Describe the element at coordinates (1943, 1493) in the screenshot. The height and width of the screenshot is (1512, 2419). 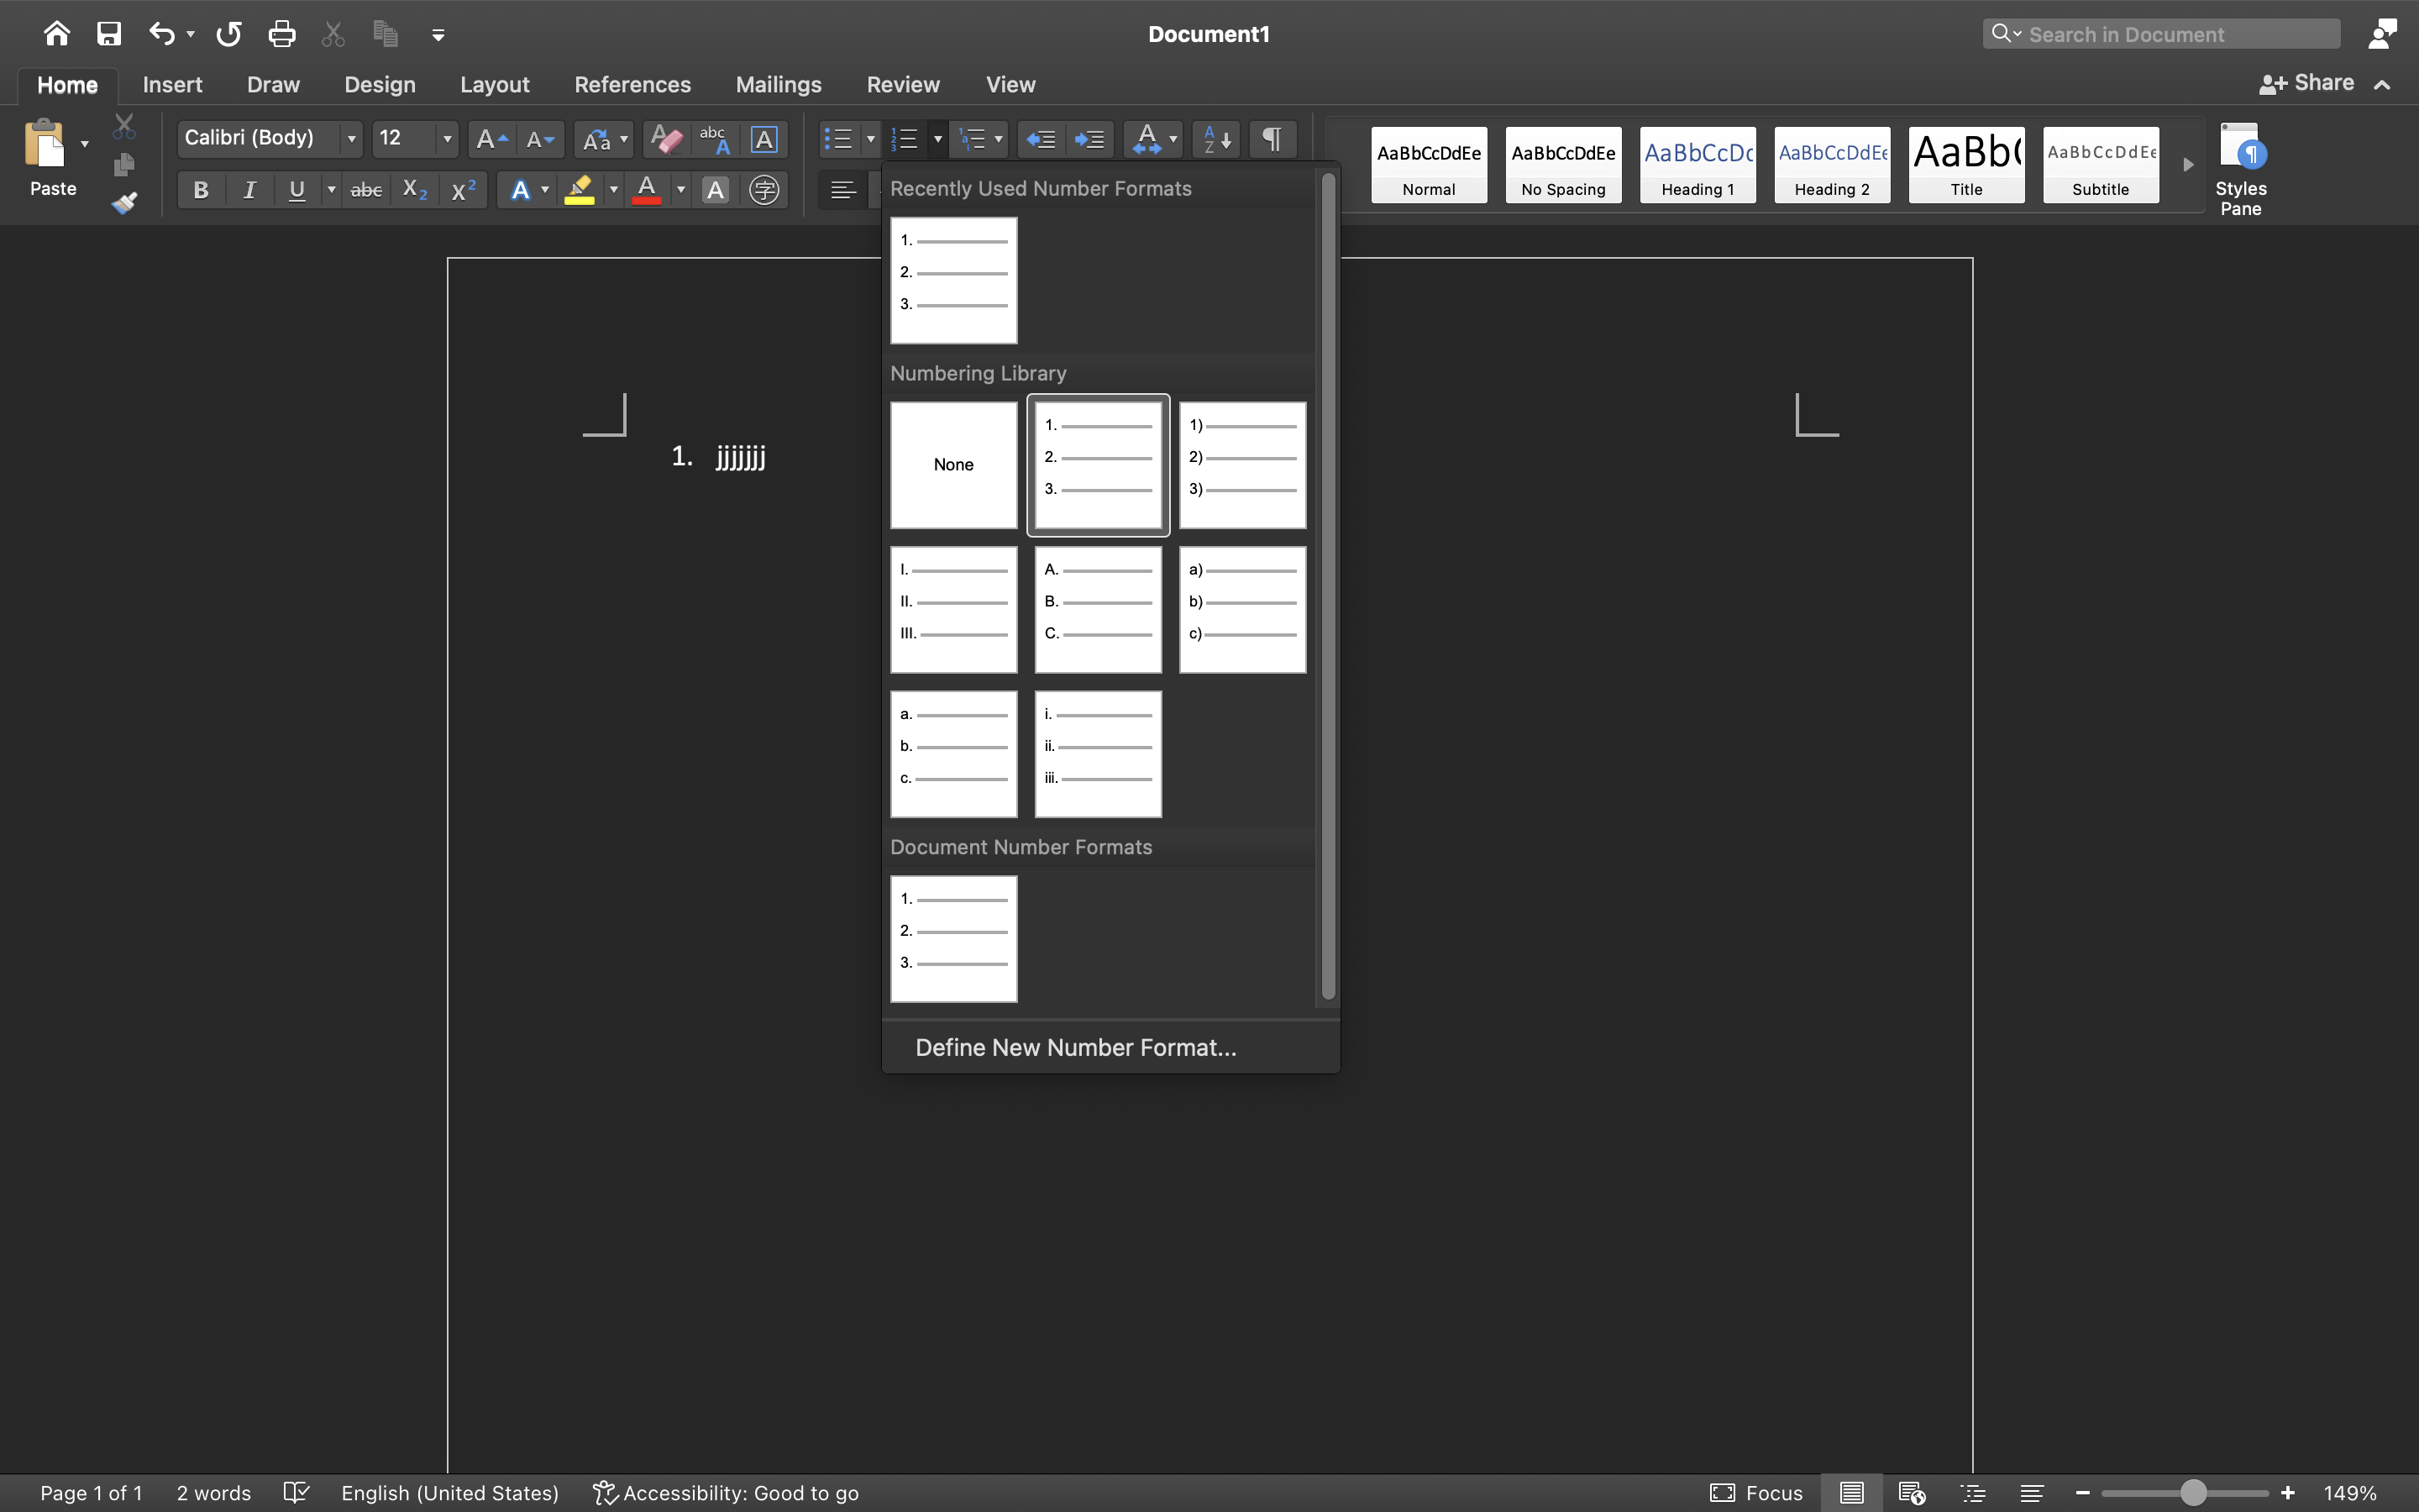
I see `<AXUIElement 0x121baae60> {pid=11581}` at that location.